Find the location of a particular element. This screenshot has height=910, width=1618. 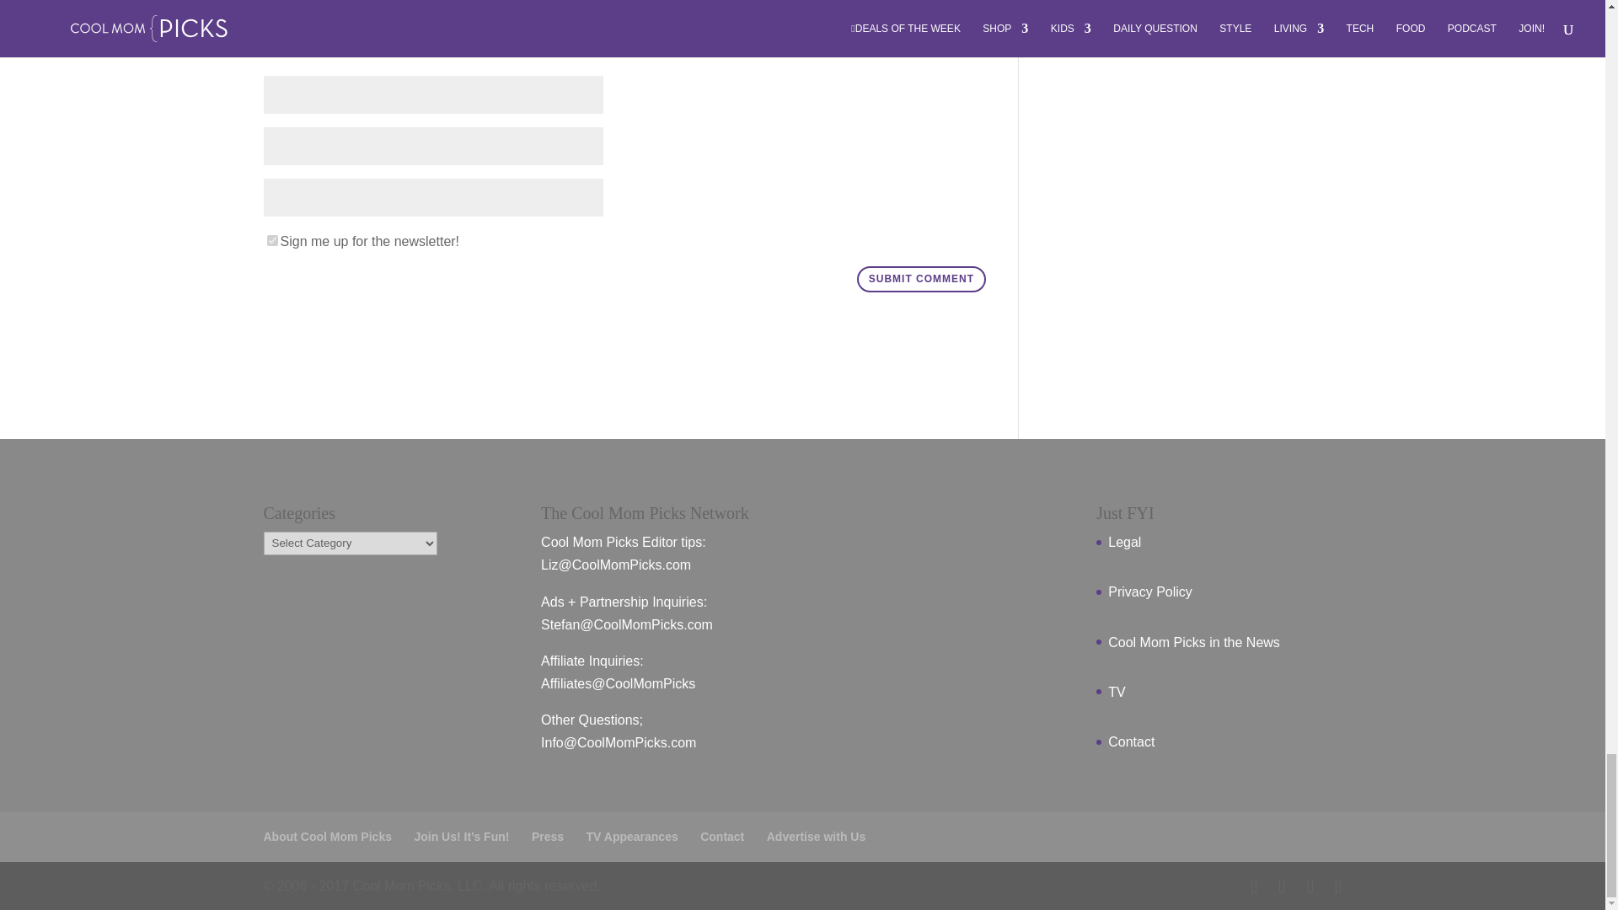

1 is located at coordinates (271, 239).